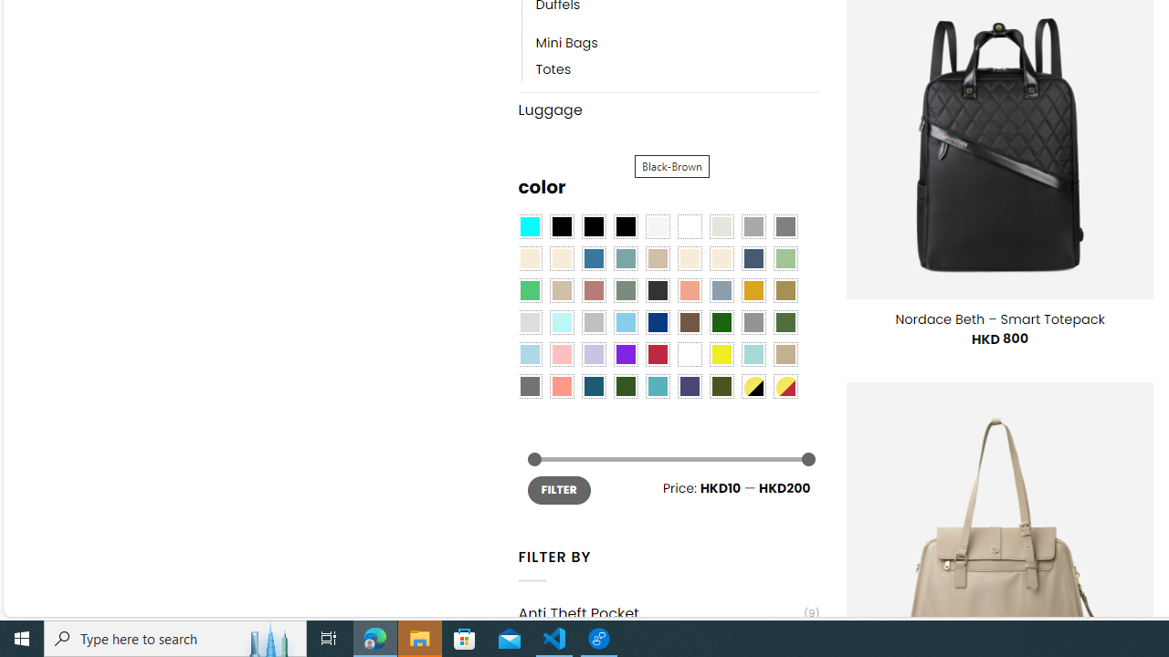  I want to click on Anti Theft Pocket, so click(661, 613).